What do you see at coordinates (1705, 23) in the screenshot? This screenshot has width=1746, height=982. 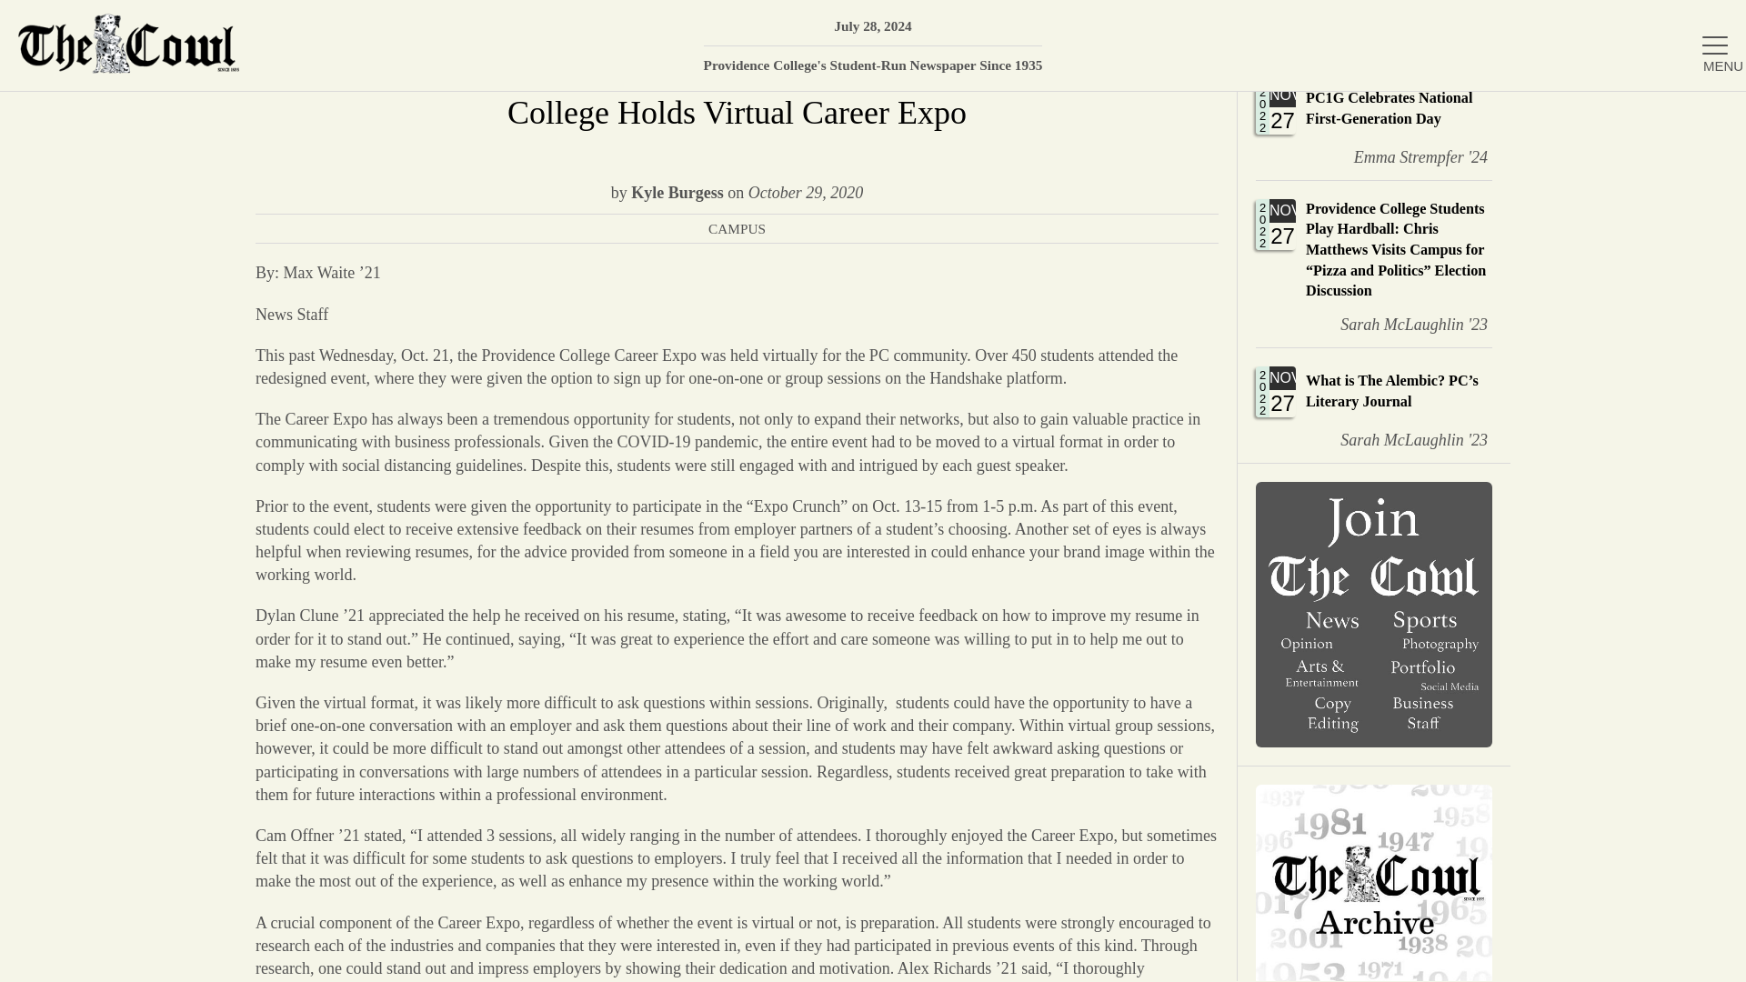 I see `News` at bounding box center [1705, 23].